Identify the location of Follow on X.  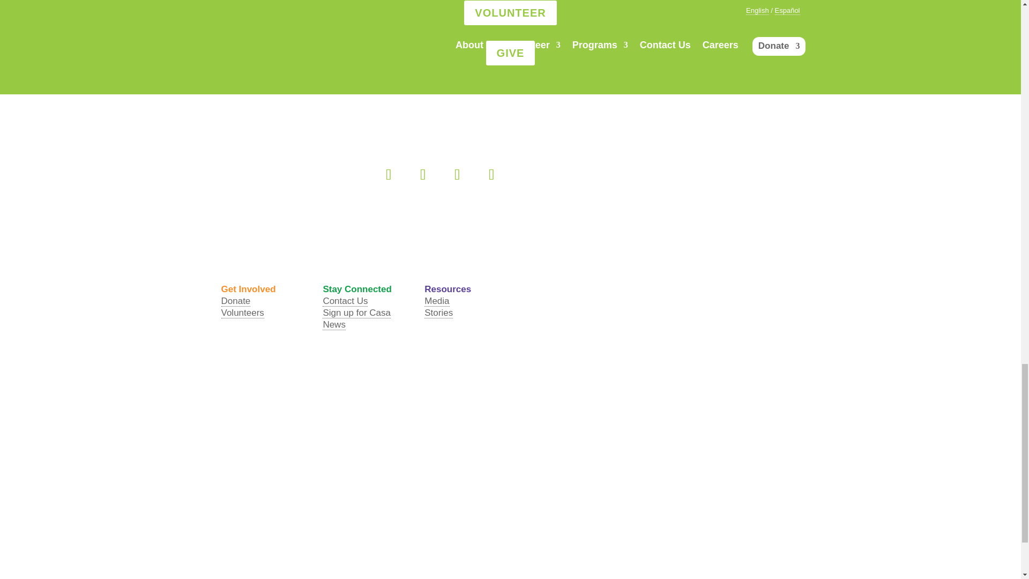
(422, 175).